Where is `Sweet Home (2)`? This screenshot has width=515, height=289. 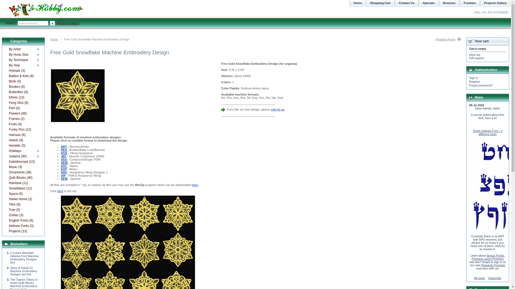
Sweet Home (2) is located at coordinates (23, 199).